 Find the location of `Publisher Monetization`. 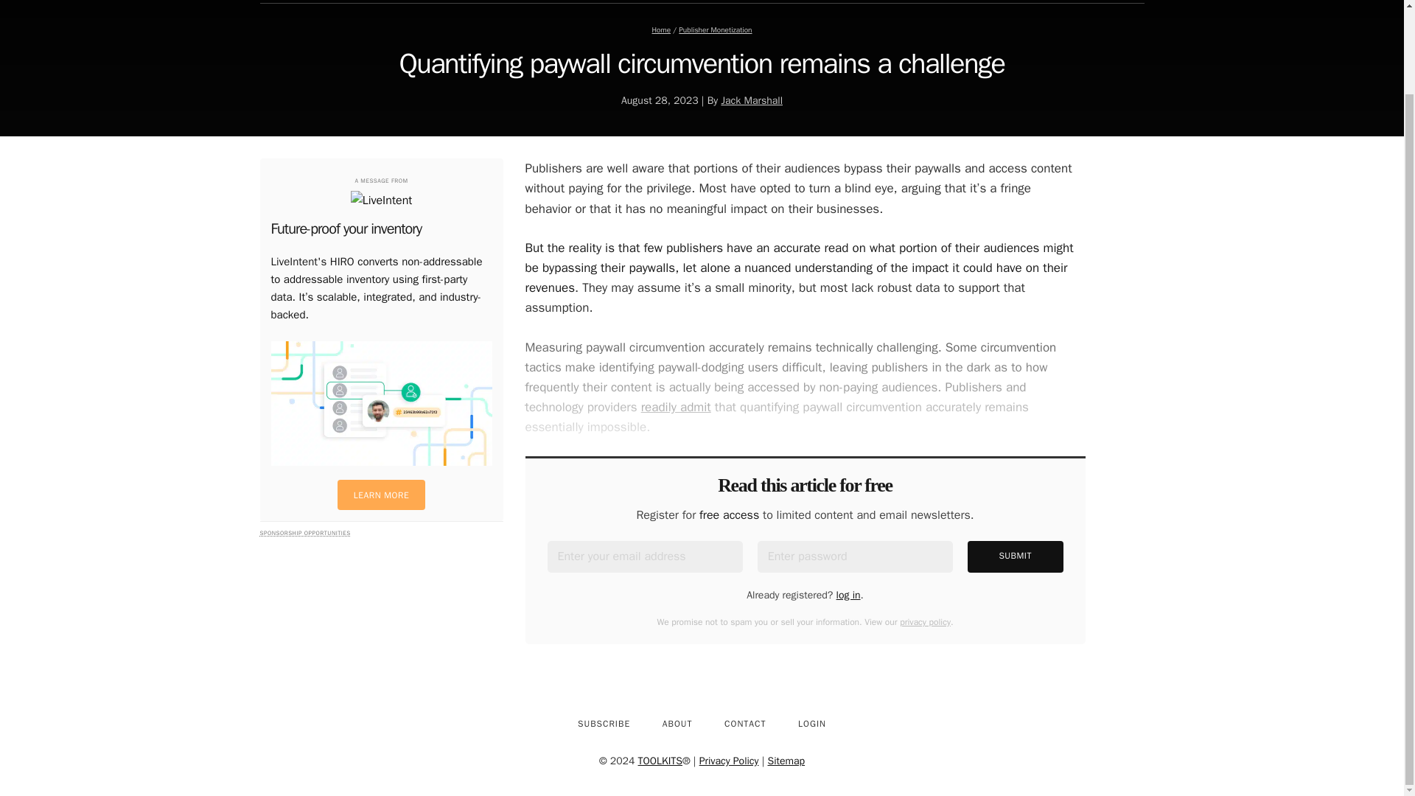

Publisher Monetization is located at coordinates (715, 29).